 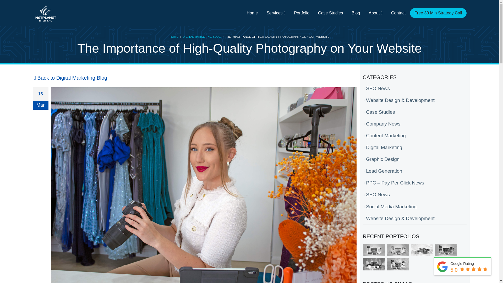 I want to click on Blog, so click(x=356, y=13).